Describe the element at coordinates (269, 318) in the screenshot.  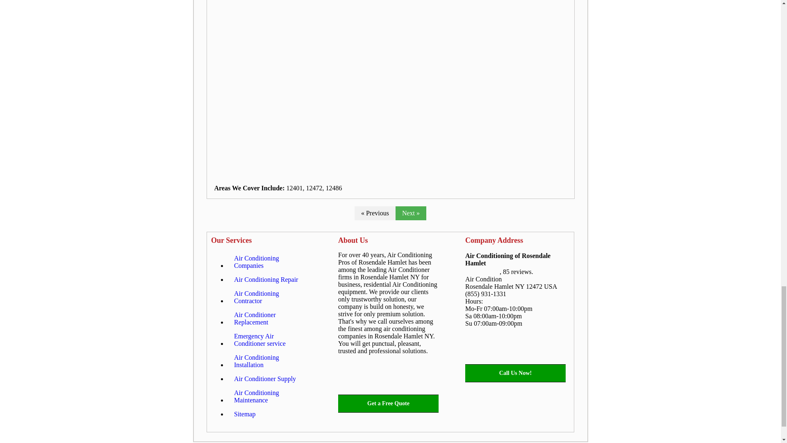
I see `Air Conditioner Replacement` at that location.